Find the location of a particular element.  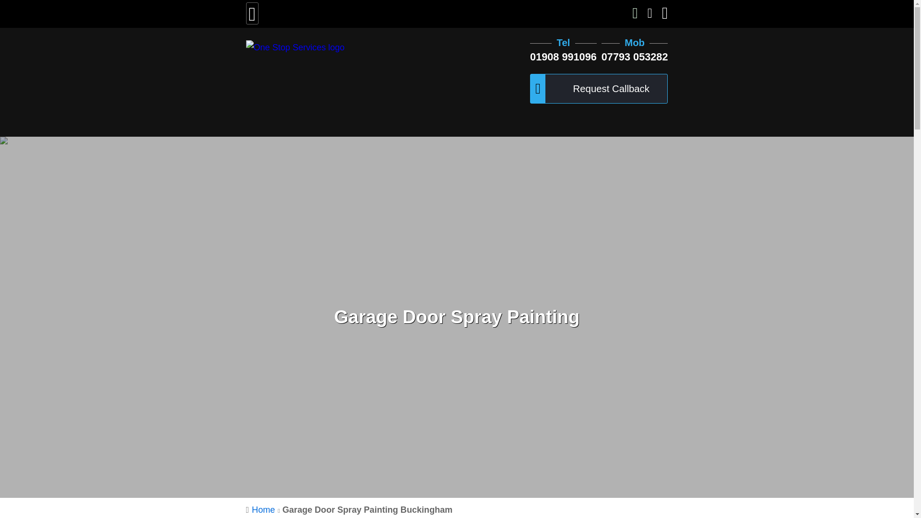

HomeGarage Door Spray Painting Buckingham is located at coordinates (352, 510).